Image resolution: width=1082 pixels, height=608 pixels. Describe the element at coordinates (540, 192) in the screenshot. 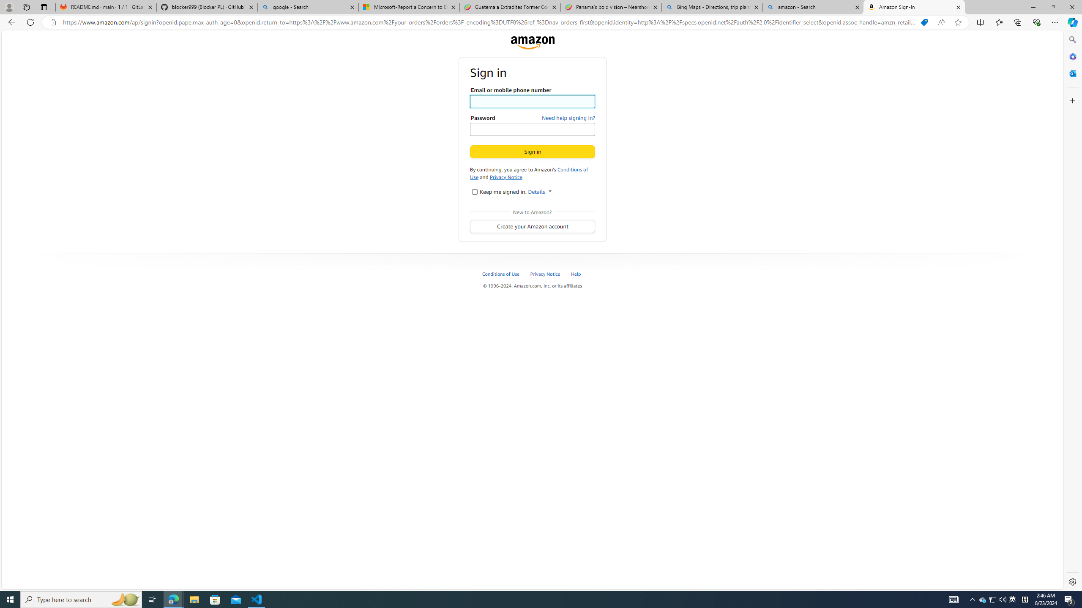

I see `Details ` at that location.